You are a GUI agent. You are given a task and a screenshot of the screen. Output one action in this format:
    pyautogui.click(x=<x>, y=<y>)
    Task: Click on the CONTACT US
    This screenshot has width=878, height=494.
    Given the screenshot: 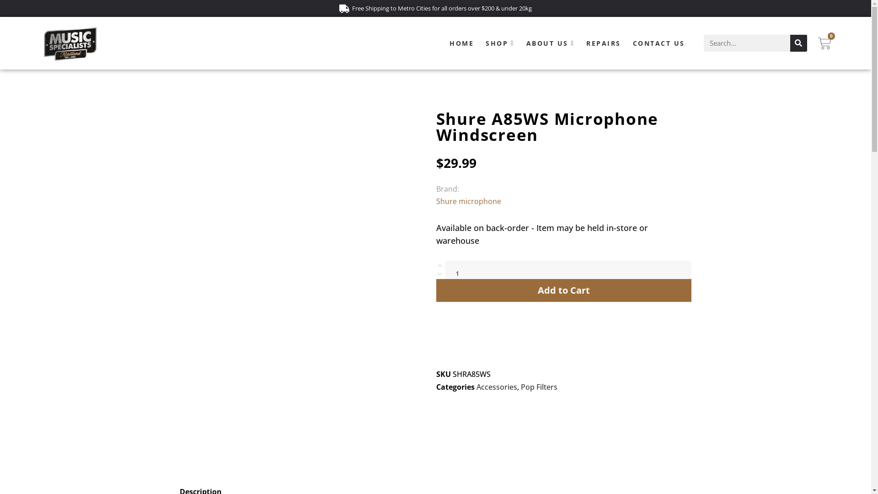 What is the action you would take?
    pyautogui.click(x=659, y=43)
    